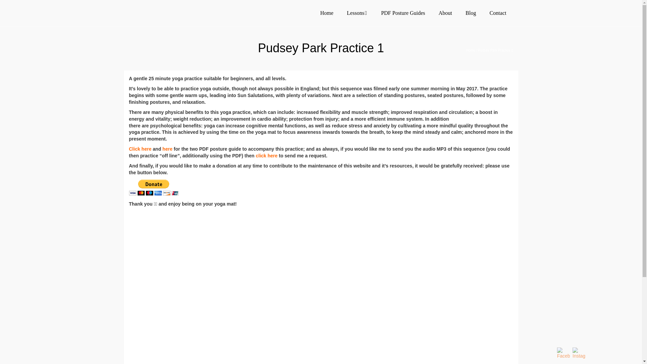  I want to click on Click here, so click(140, 149).